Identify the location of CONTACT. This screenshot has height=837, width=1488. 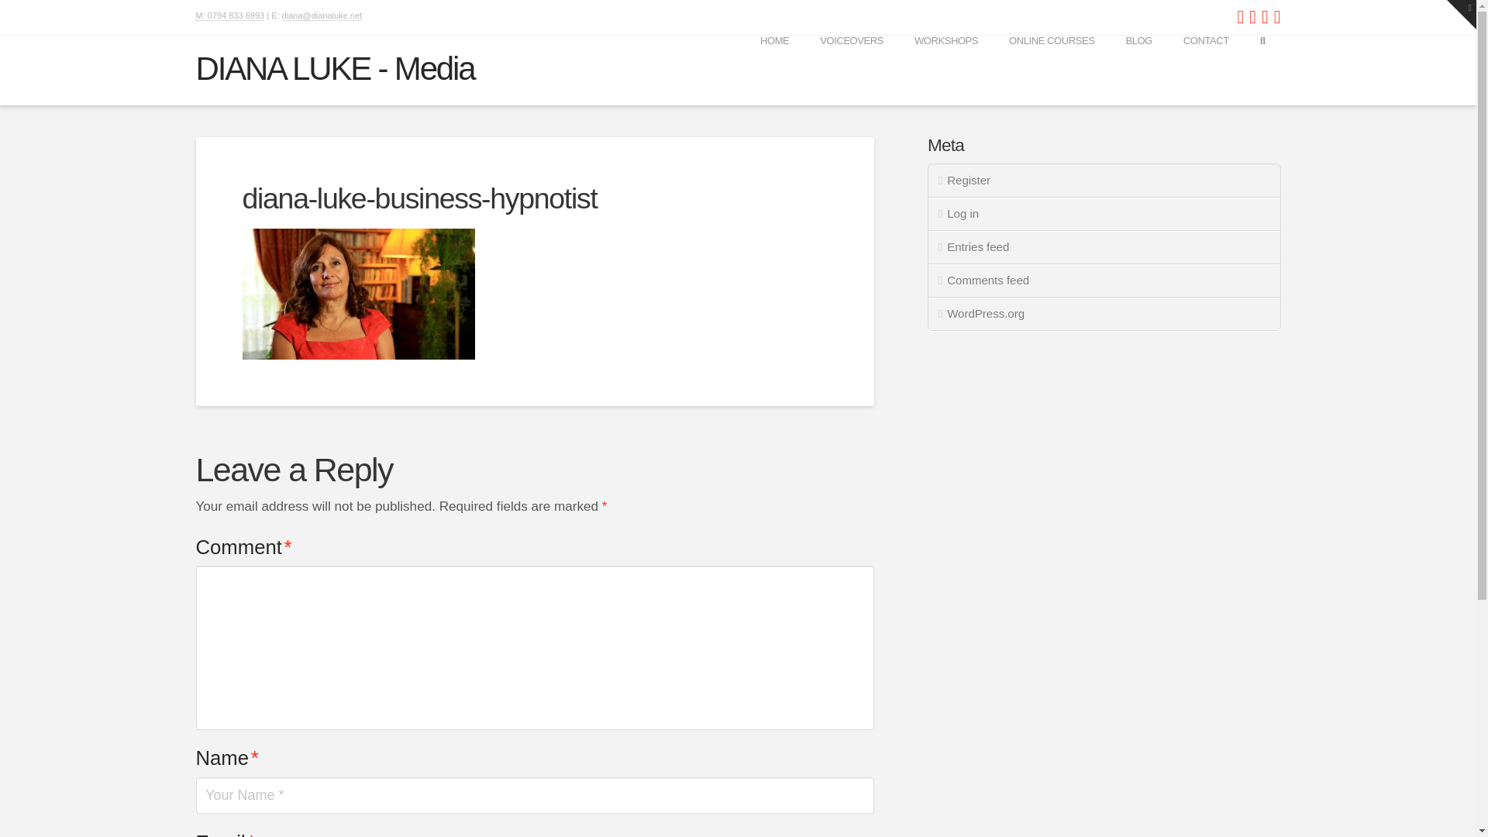
(1206, 71).